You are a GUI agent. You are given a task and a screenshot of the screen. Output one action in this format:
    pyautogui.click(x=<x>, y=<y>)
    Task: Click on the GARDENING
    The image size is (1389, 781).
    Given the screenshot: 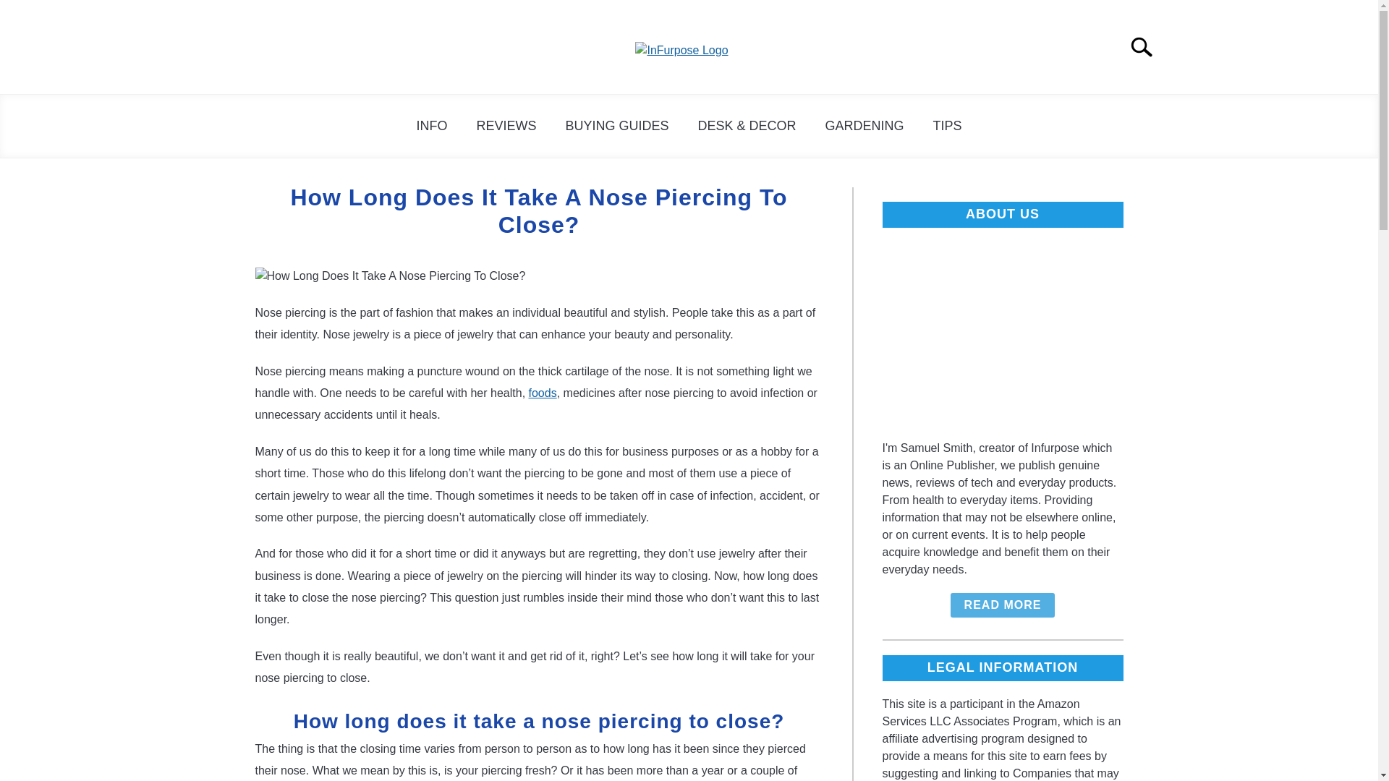 What is the action you would take?
    pyautogui.click(x=865, y=126)
    